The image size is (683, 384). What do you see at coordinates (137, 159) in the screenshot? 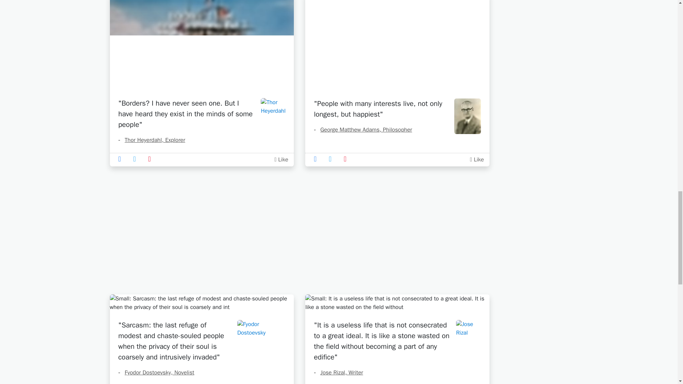
I see `Share on Twitter` at bounding box center [137, 159].